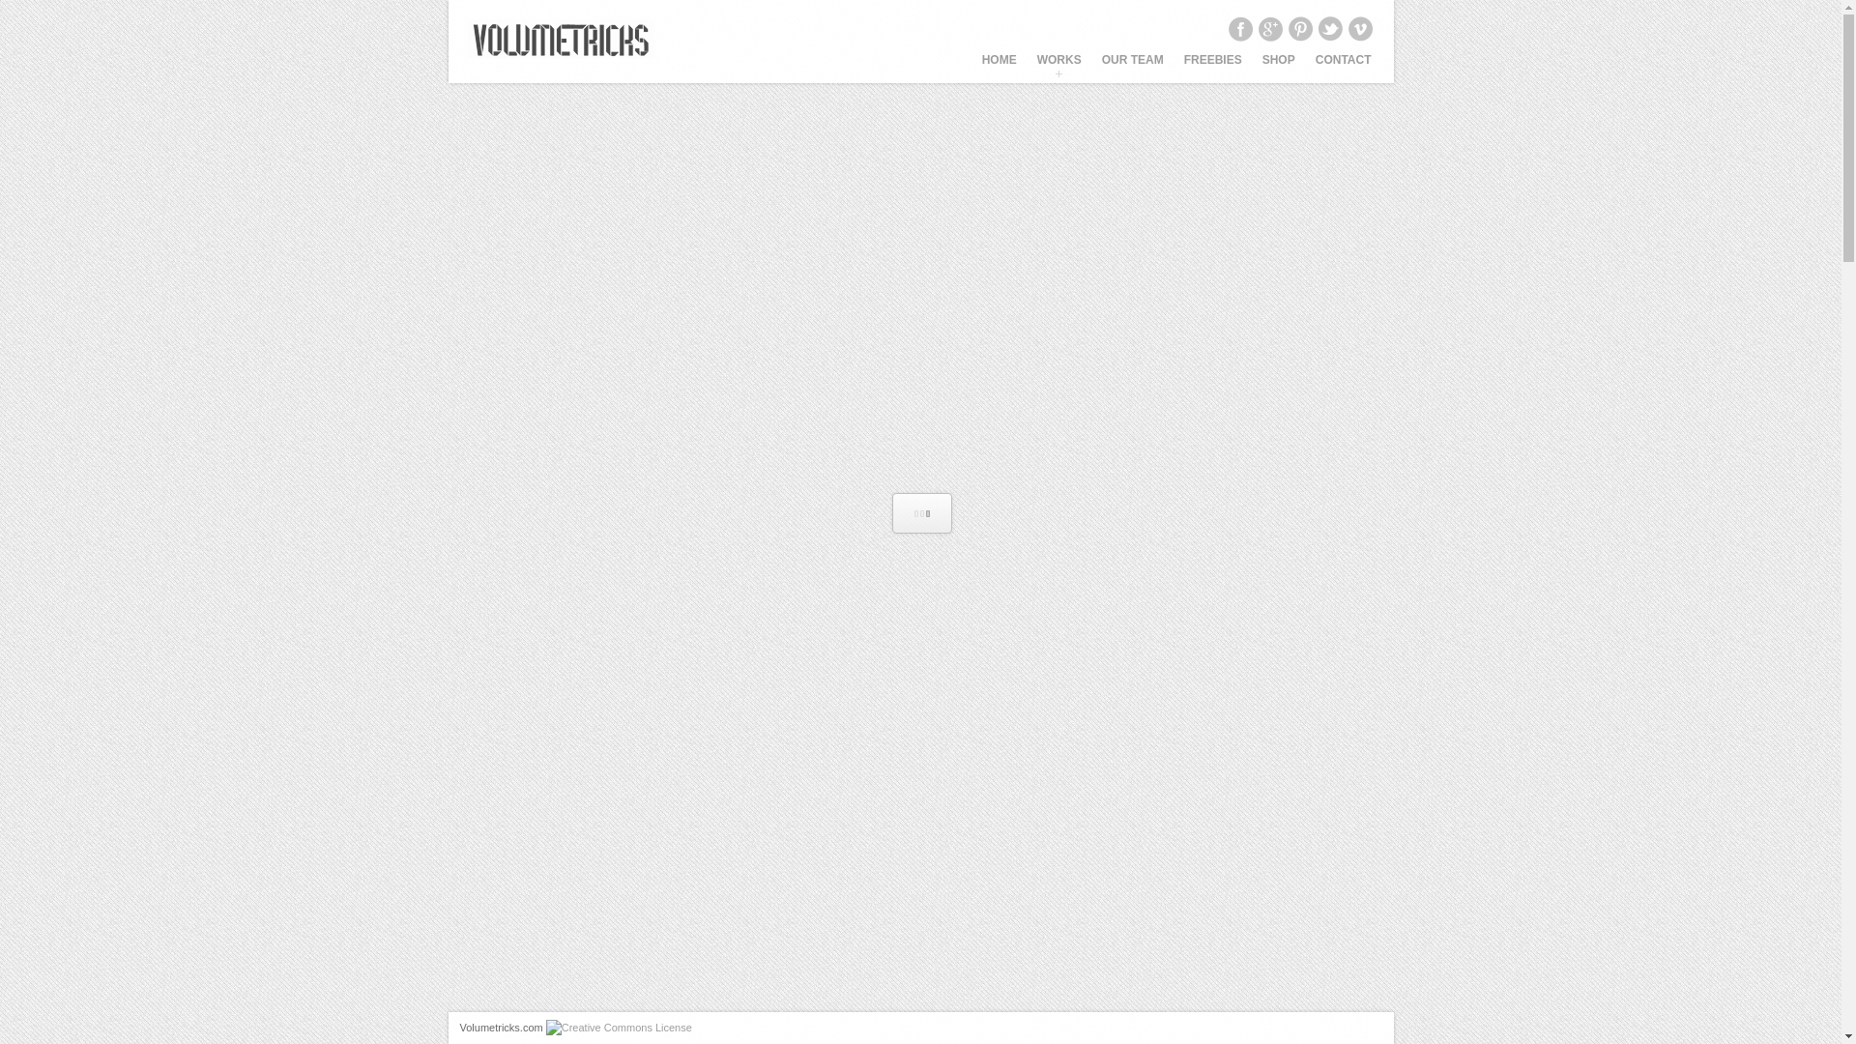  What do you see at coordinates (1239, 29) in the screenshot?
I see `Facebook` at bounding box center [1239, 29].